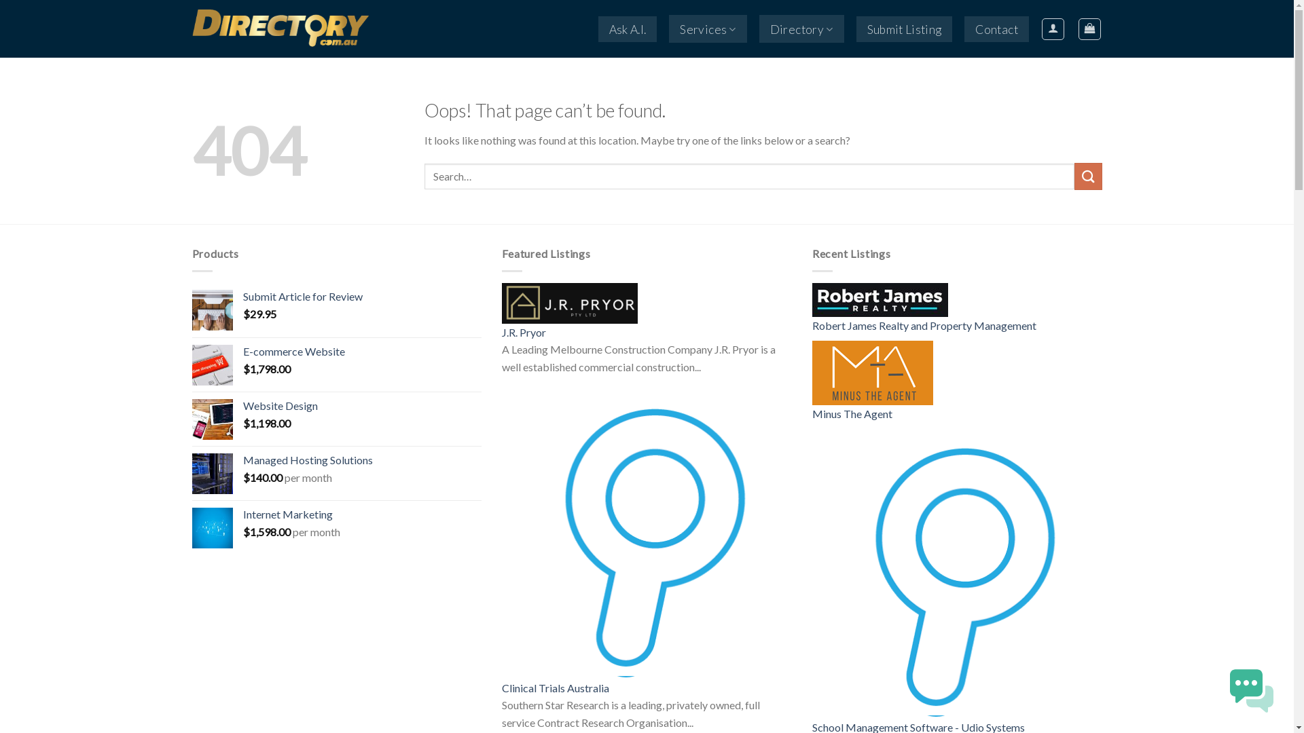 The image size is (1304, 733). What do you see at coordinates (524, 333) in the screenshot?
I see `J.R. Pryor` at bounding box center [524, 333].